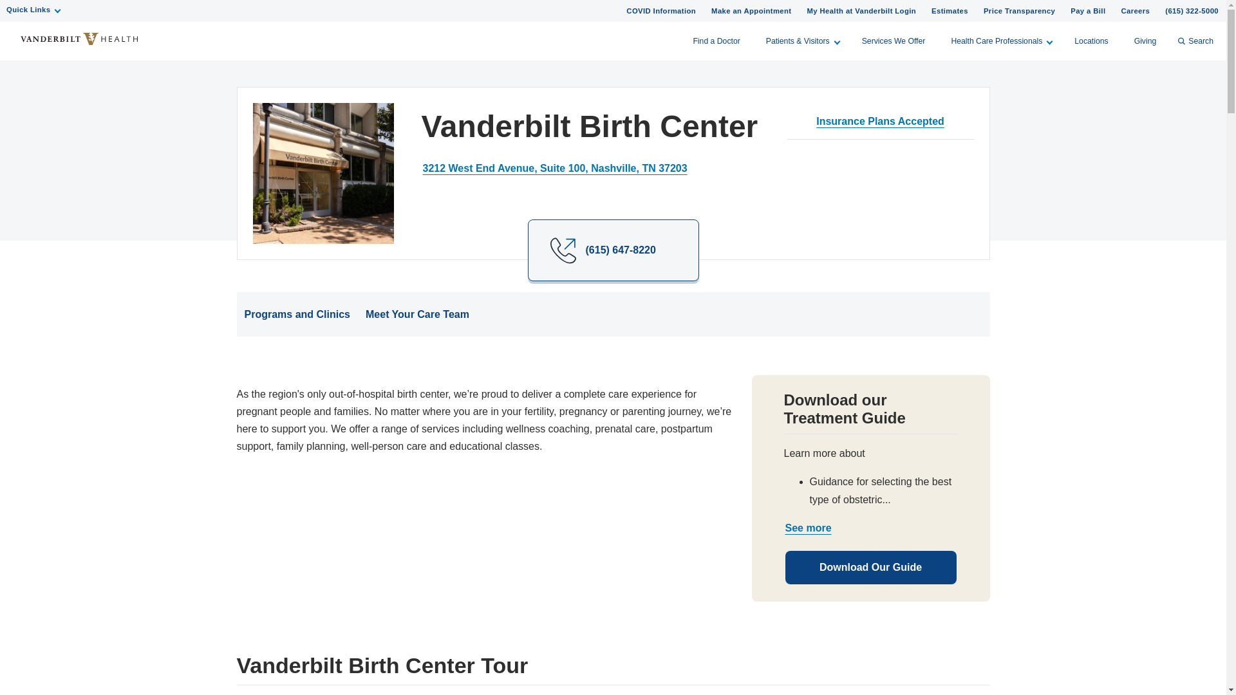 The width and height of the screenshot is (1236, 695). I want to click on Services We Offer, so click(894, 41).